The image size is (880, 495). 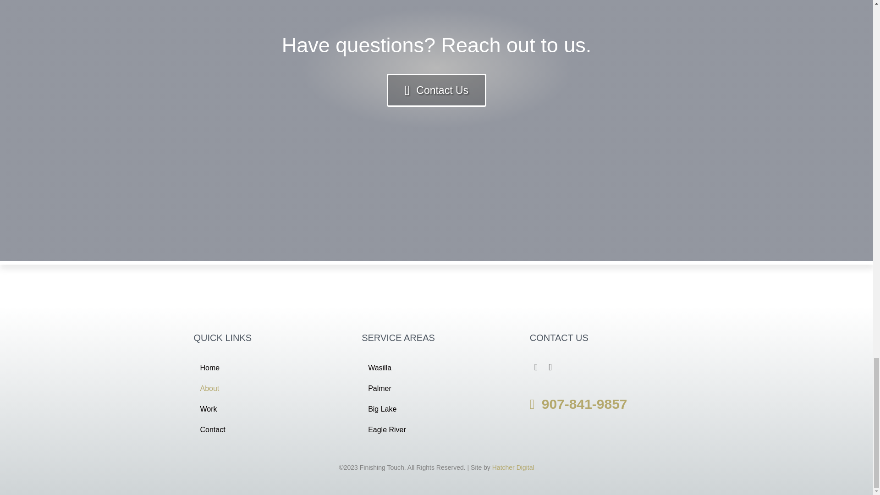 What do you see at coordinates (268, 430) in the screenshot?
I see `Contact` at bounding box center [268, 430].